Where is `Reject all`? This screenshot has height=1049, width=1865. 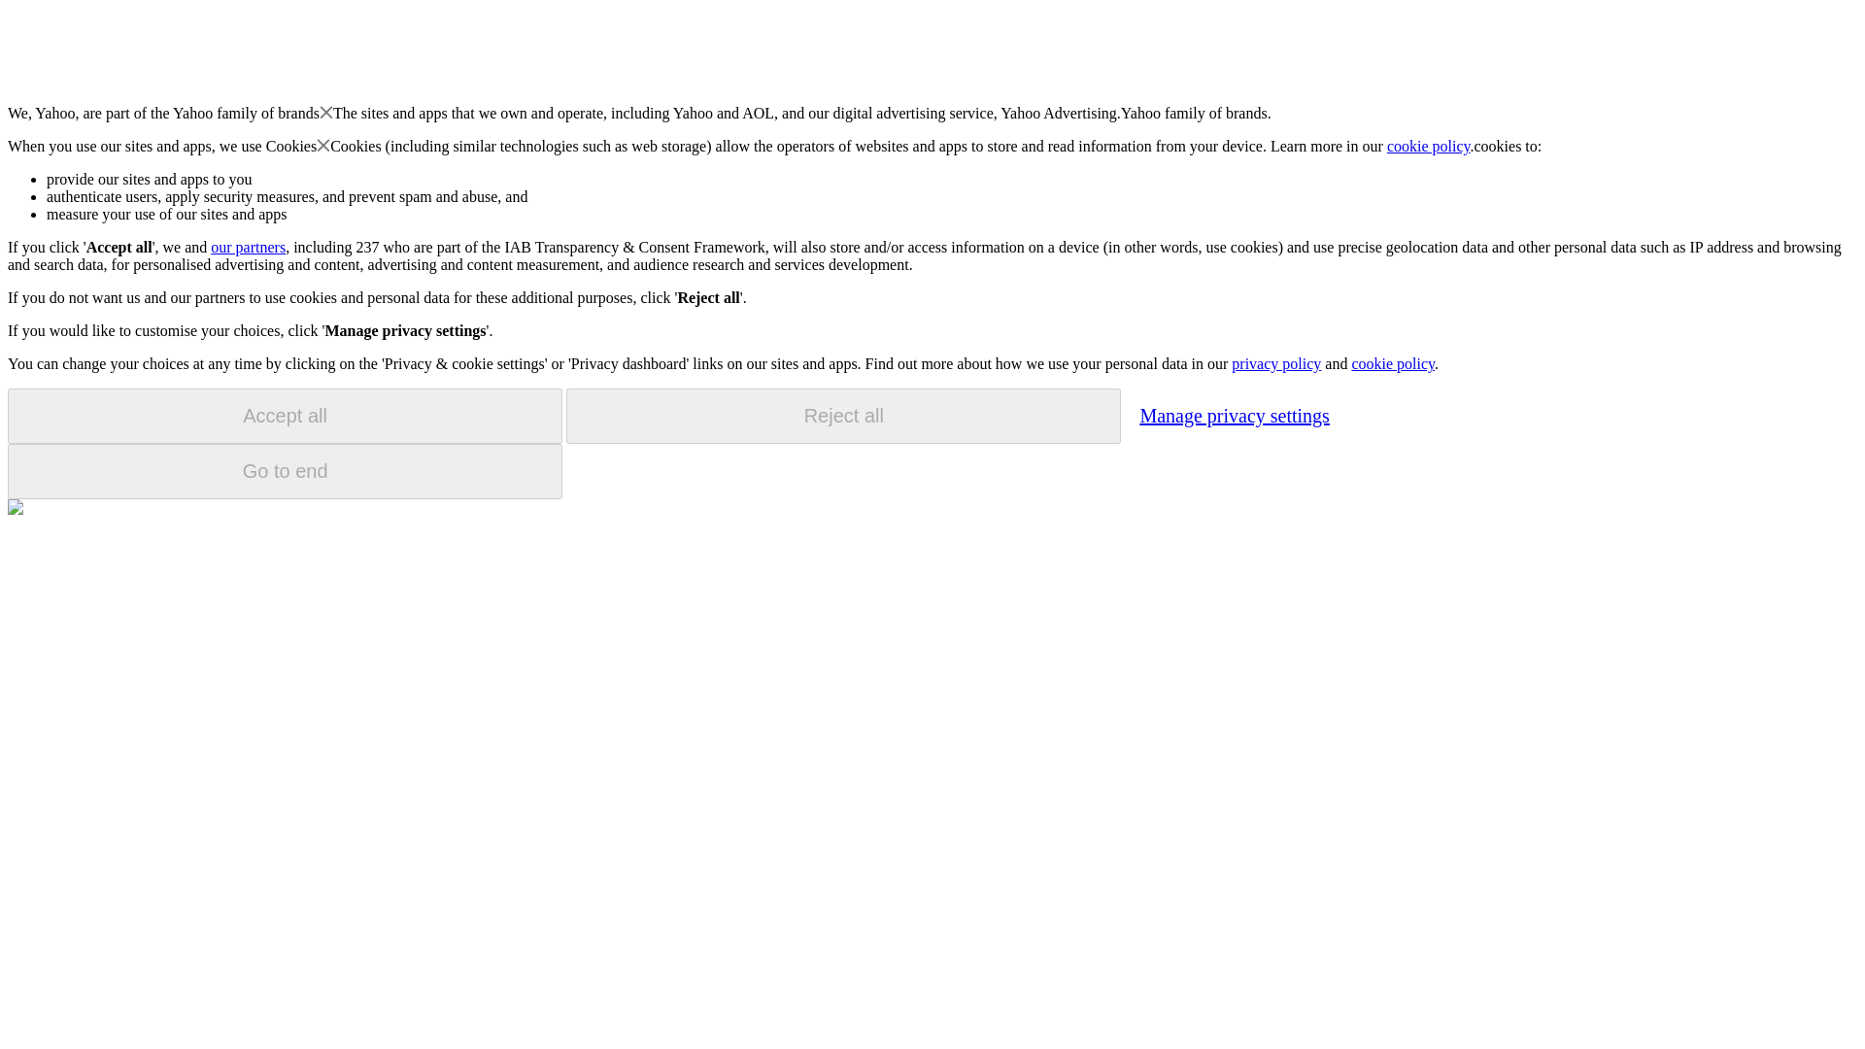 Reject all is located at coordinates (843, 416).